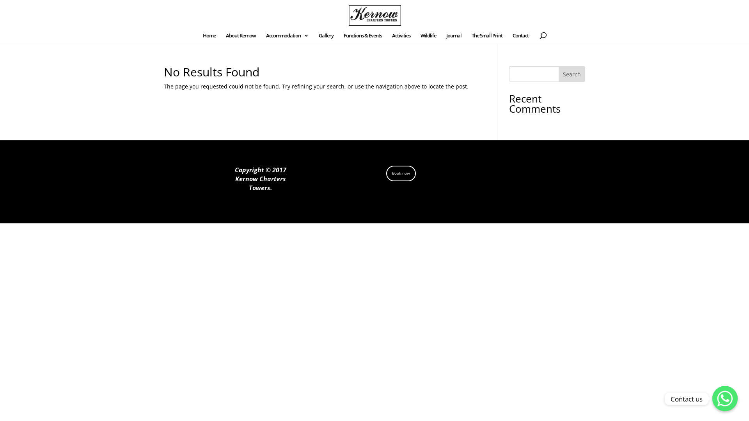  Describe the element at coordinates (428, 38) in the screenshot. I see `Wildlife` at that location.